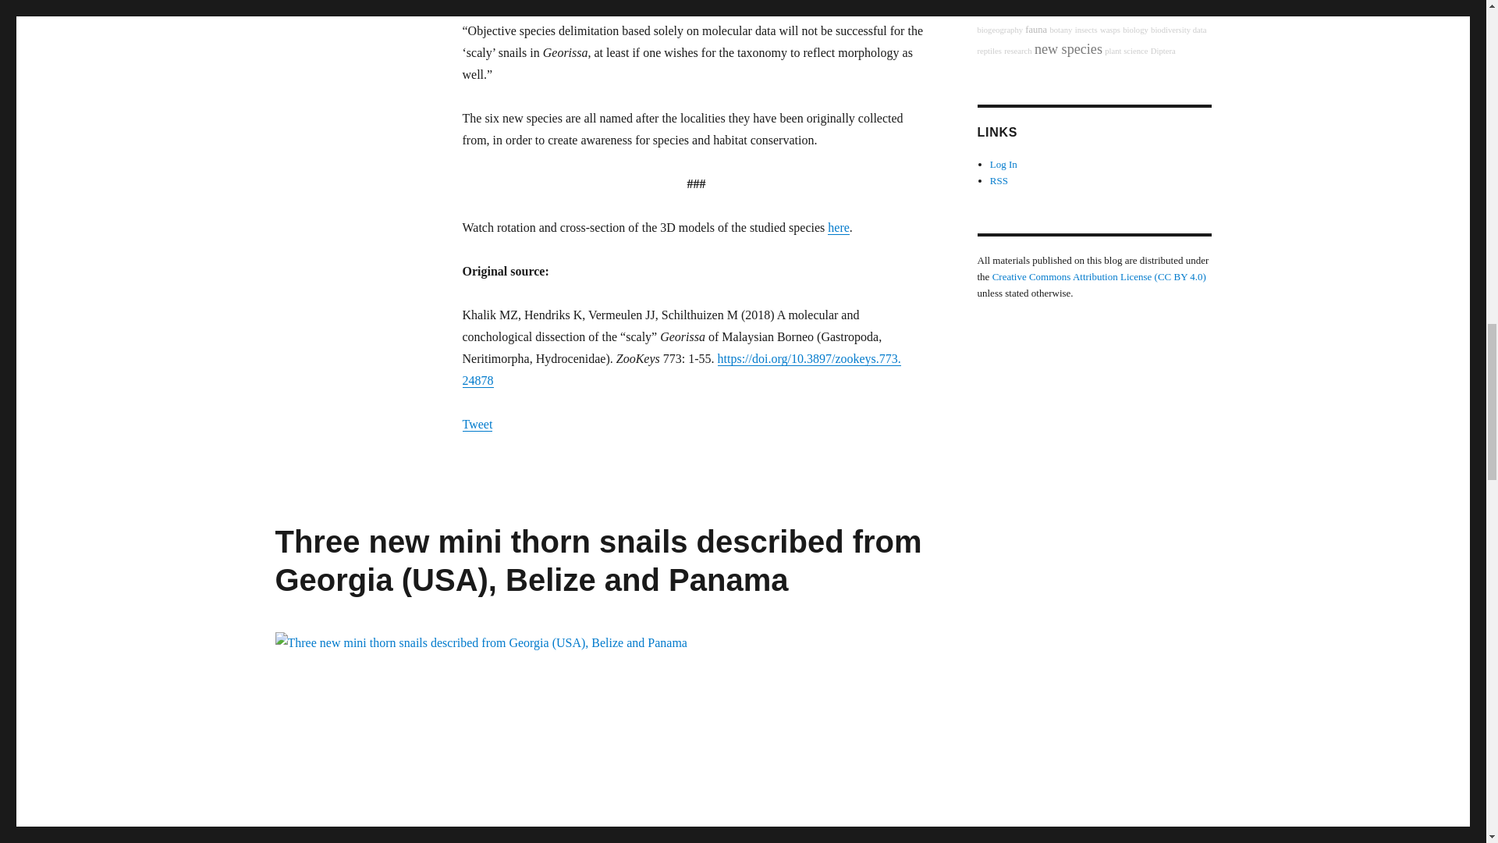 This screenshot has height=843, width=1498. Describe the element at coordinates (477, 423) in the screenshot. I see `Tweet` at that location.